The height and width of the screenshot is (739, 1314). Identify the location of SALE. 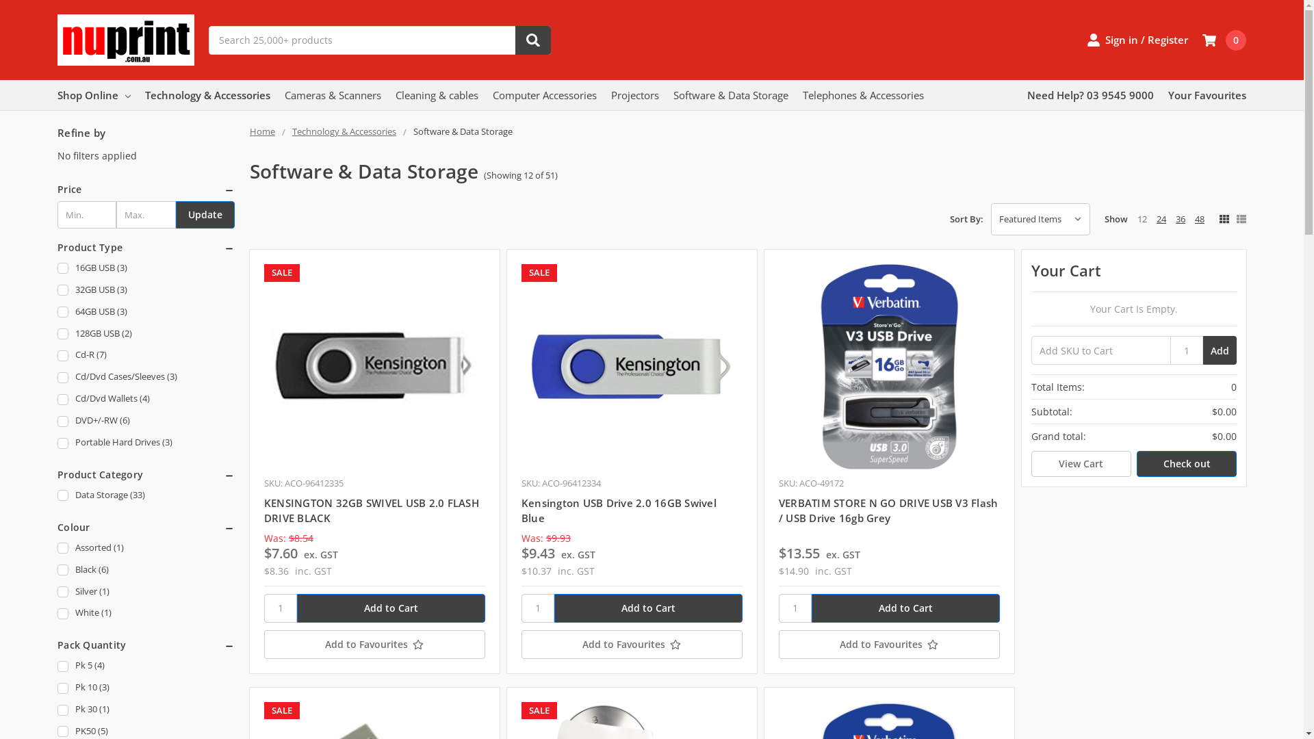
(375, 367).